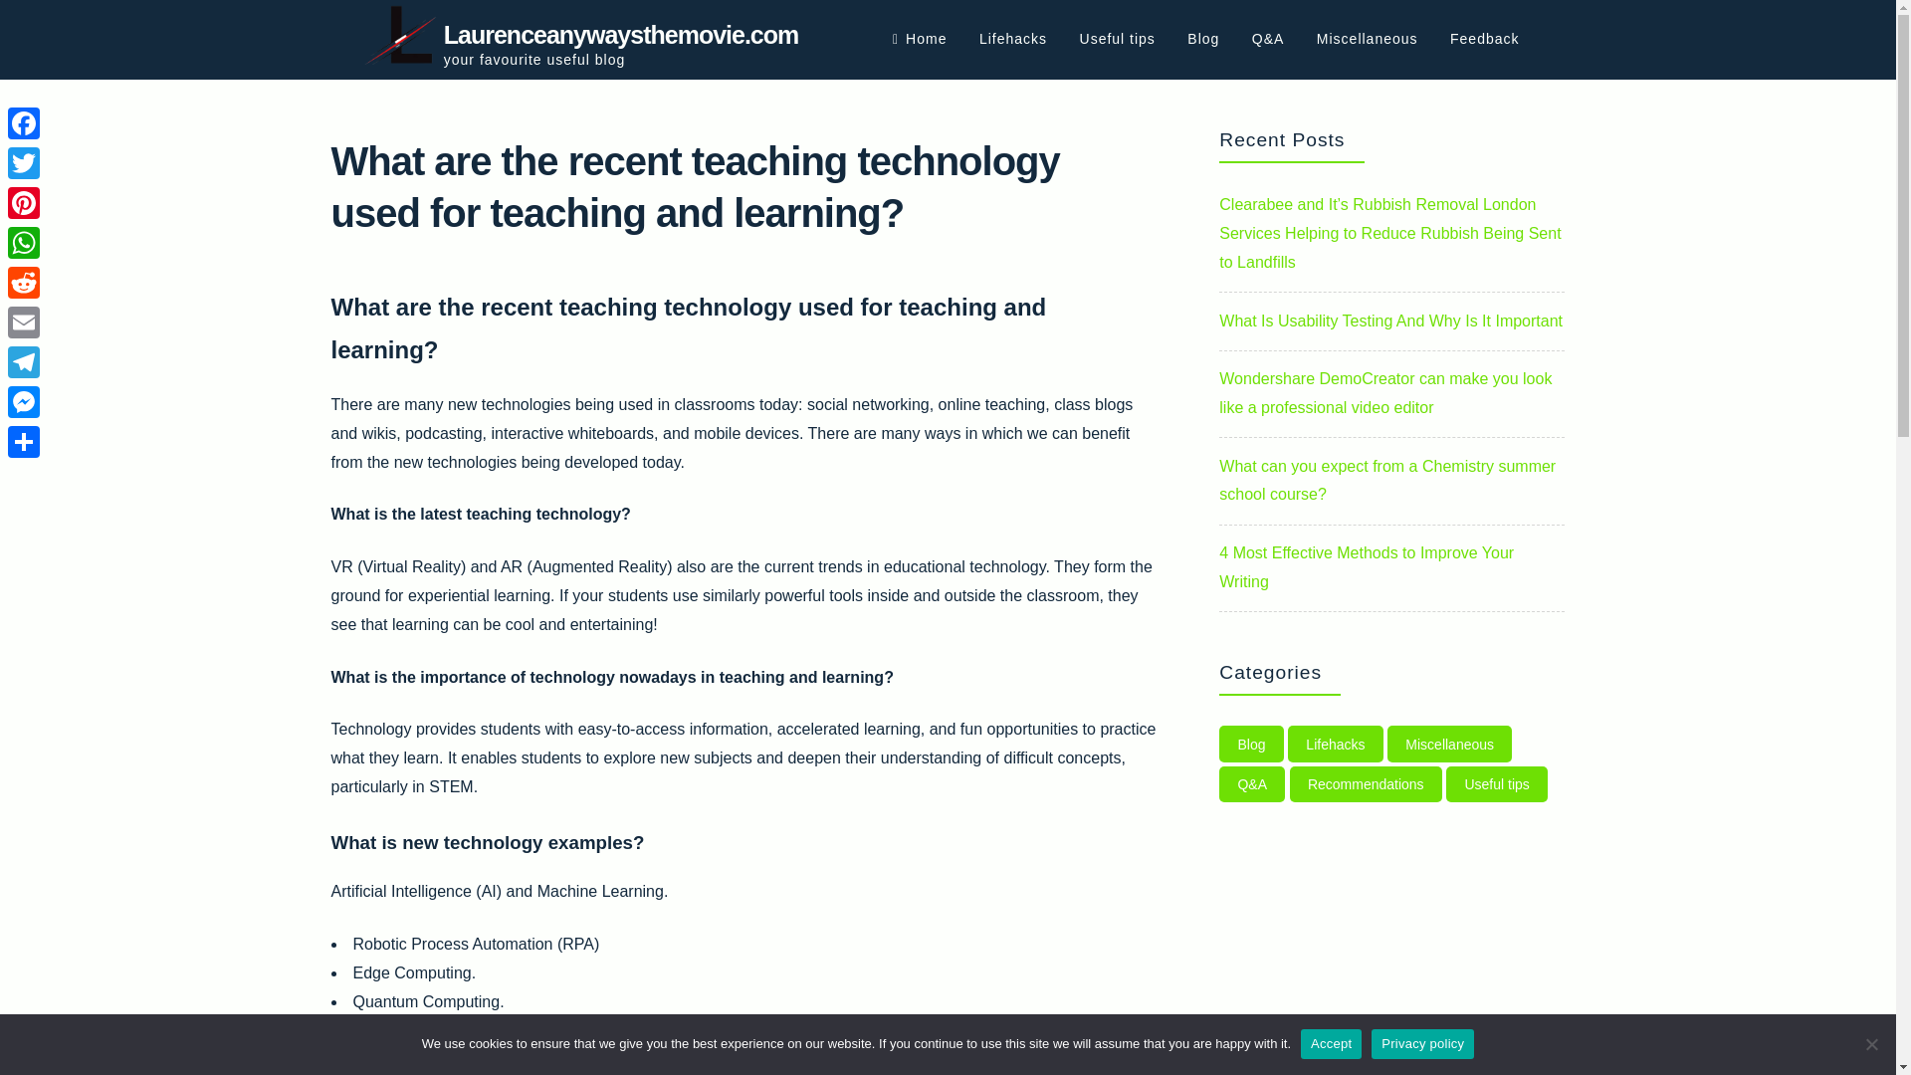 The height and width of the screenshot is (1075, 1911). What do you see at coordinates (24, 402) in the screenshot?
I see `Messenger` at bounding box center [24, 402].